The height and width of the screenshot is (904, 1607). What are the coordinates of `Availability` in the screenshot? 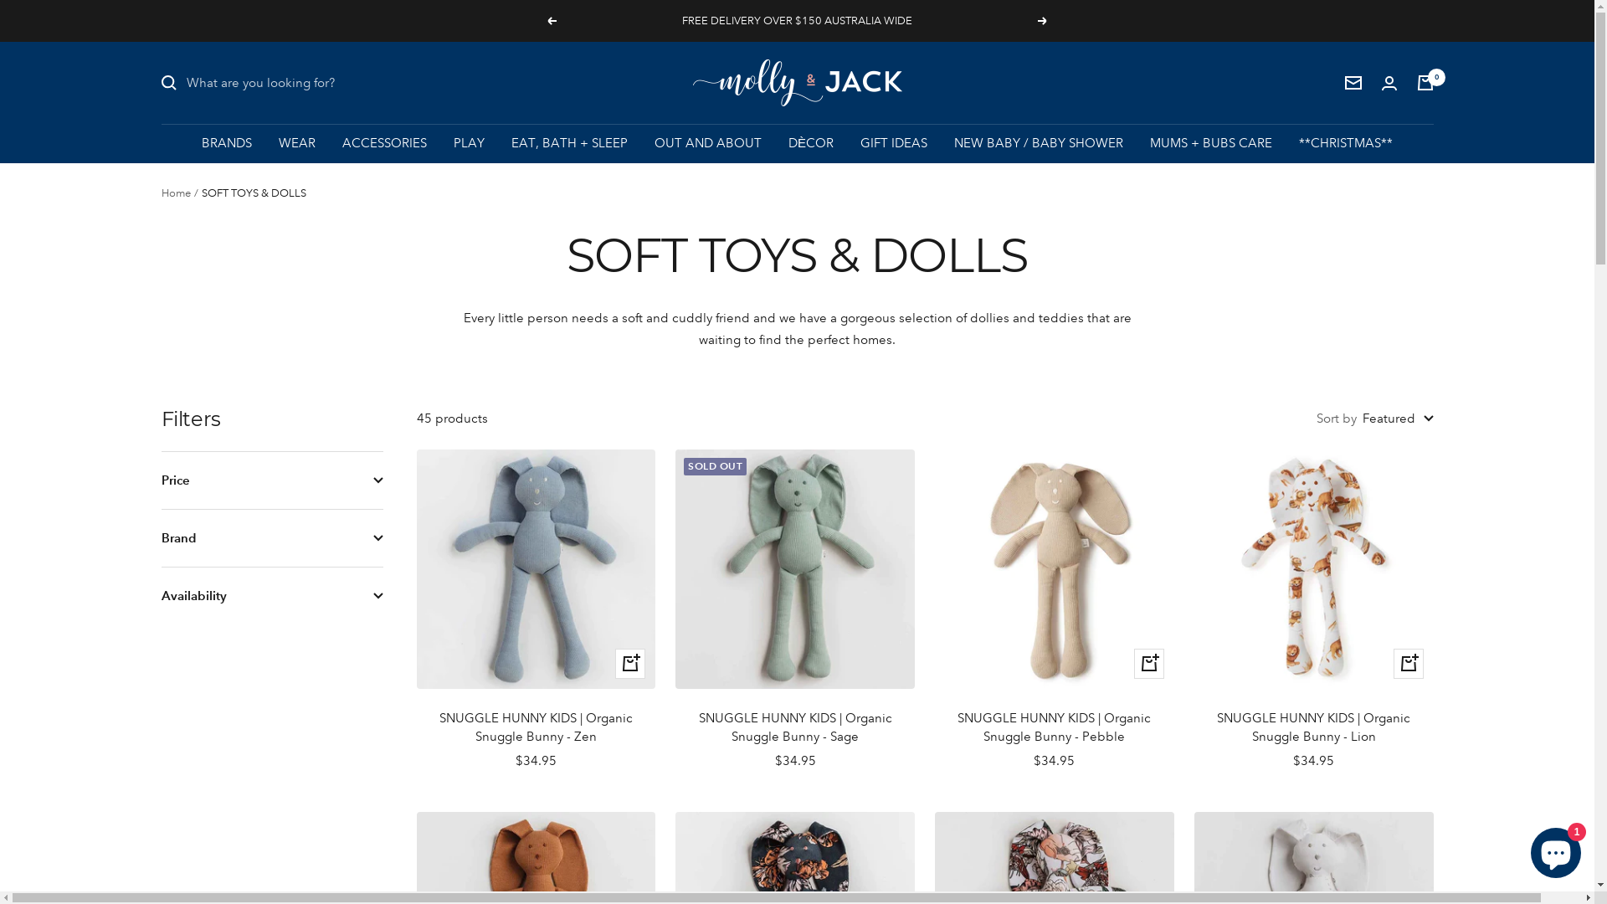 It's located at (271, 596).